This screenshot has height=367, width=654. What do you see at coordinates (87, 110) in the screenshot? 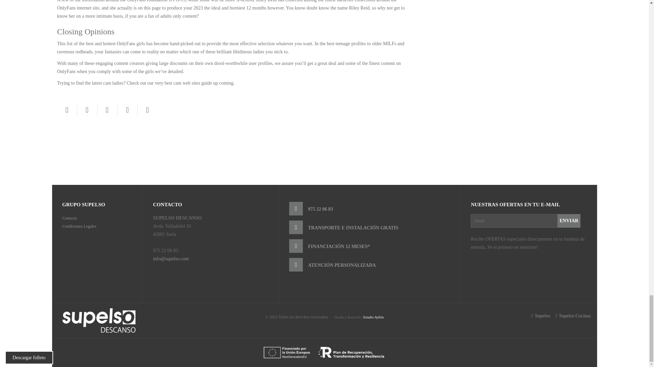
I see `Twitter` at bounding box center [87, 110].